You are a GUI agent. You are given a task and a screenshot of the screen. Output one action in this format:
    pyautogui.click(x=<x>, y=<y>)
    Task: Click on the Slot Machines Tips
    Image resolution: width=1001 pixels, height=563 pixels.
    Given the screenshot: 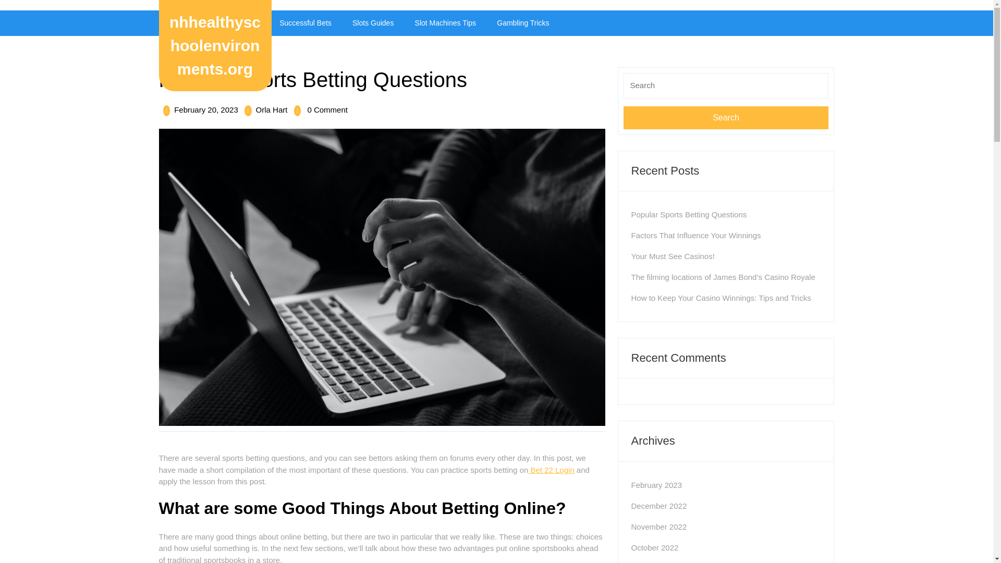 What is the action you would take?
    pyautogui.click(x=373, y=23)
    